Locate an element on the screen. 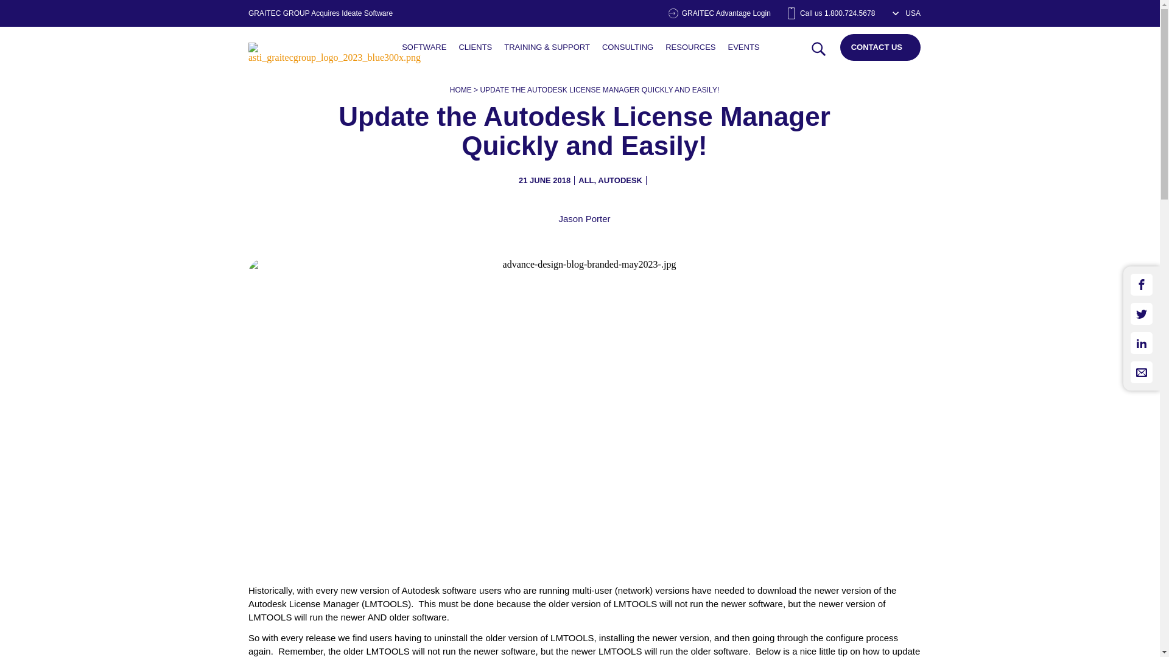 This screenshot has height=657, width=1169. SOFTWARE is located at coordinates (424, 47).